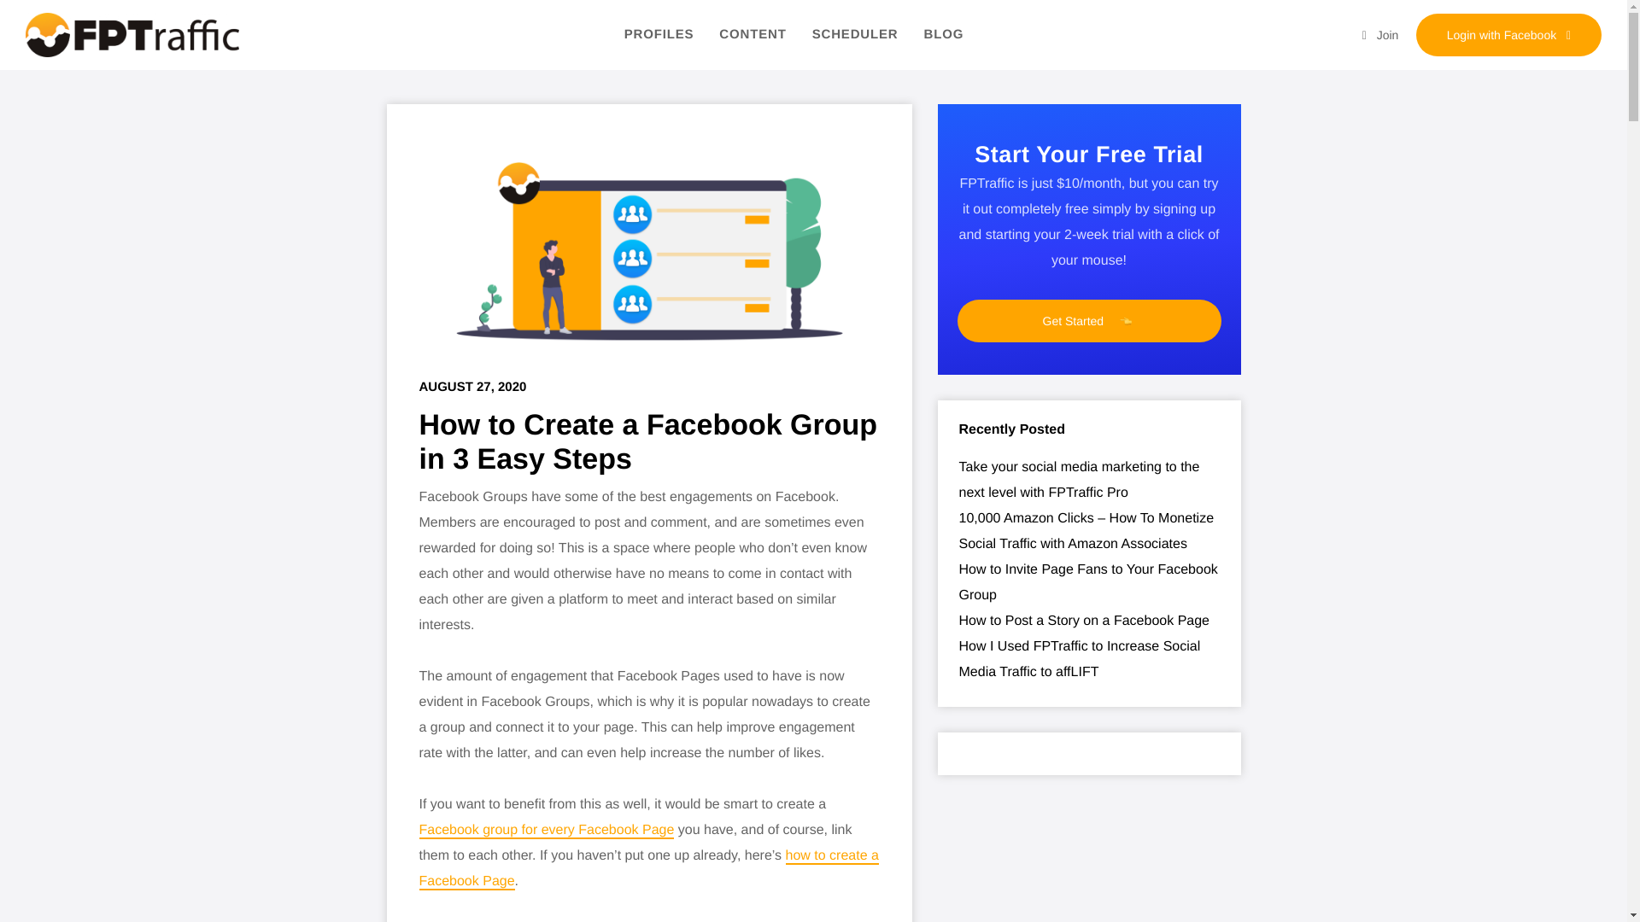 This screenshot has height=922, width=1640. I want to click on How to Post a Story on a Facebook Page, so click(1083, 621).